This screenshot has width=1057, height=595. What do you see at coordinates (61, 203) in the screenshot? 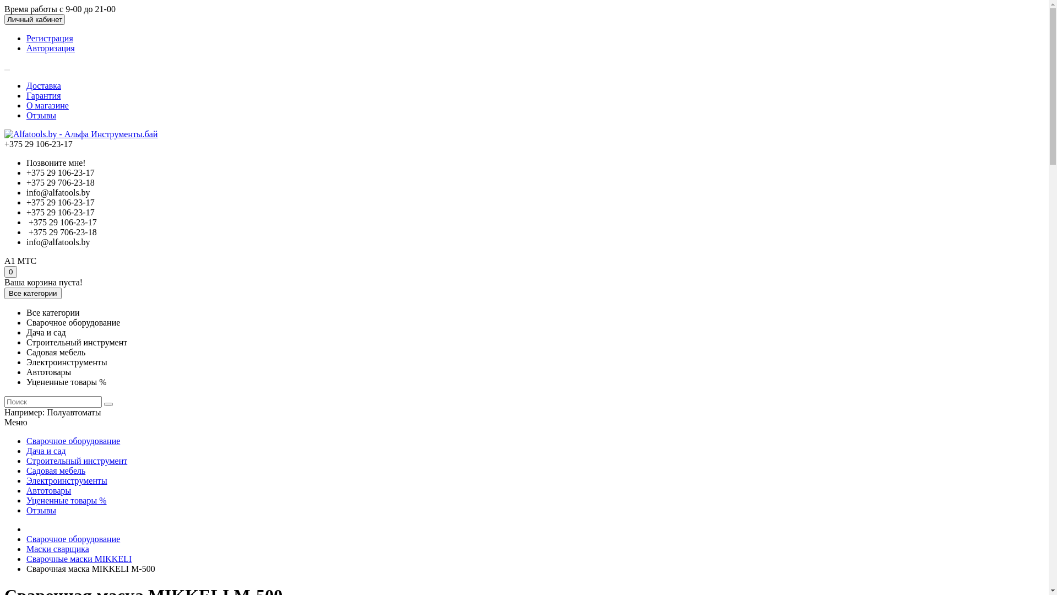
I see `+375 29 106-23-17` at bounding box center [61, 203].